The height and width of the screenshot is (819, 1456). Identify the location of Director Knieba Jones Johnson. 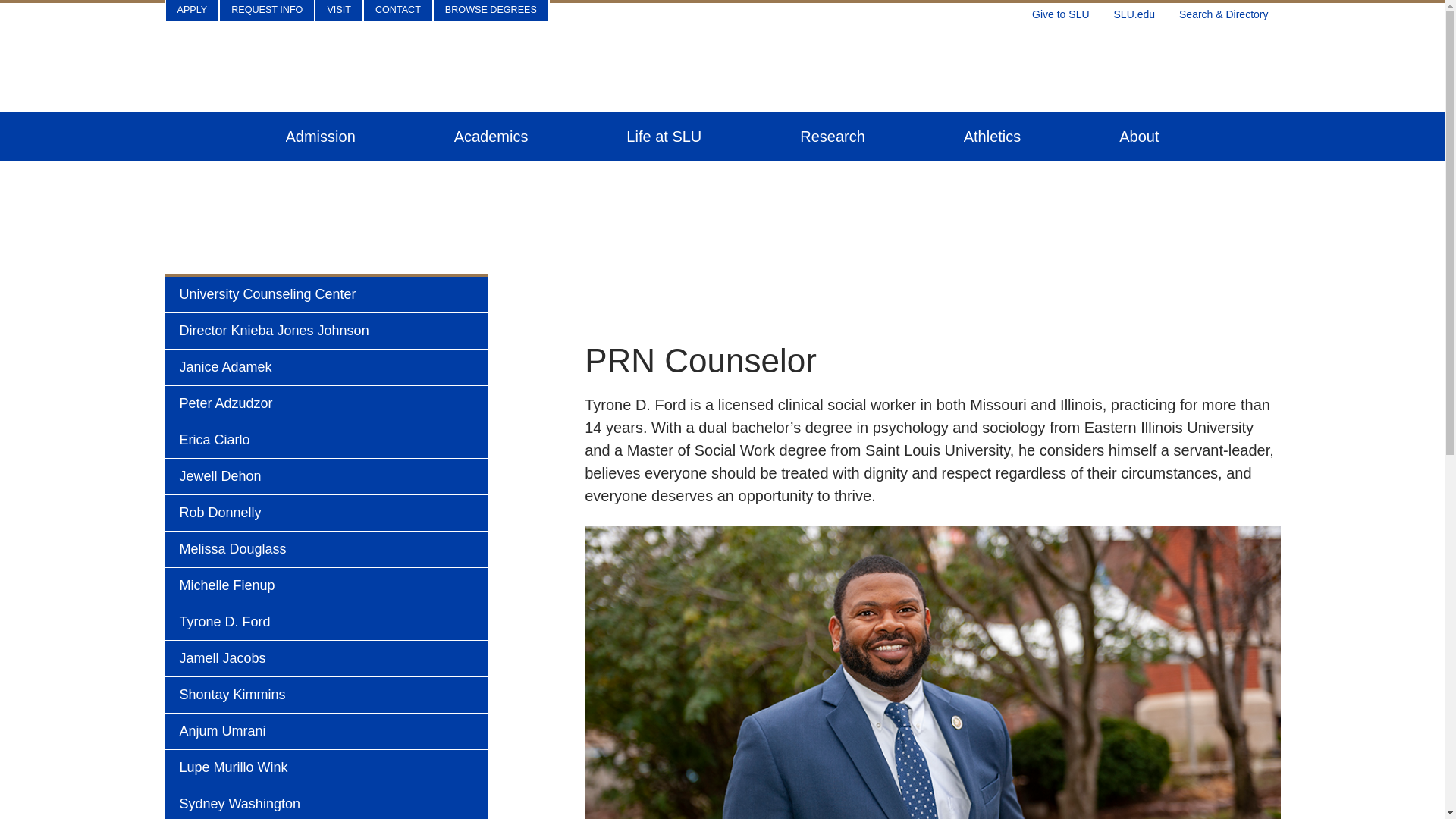
(325, 331).